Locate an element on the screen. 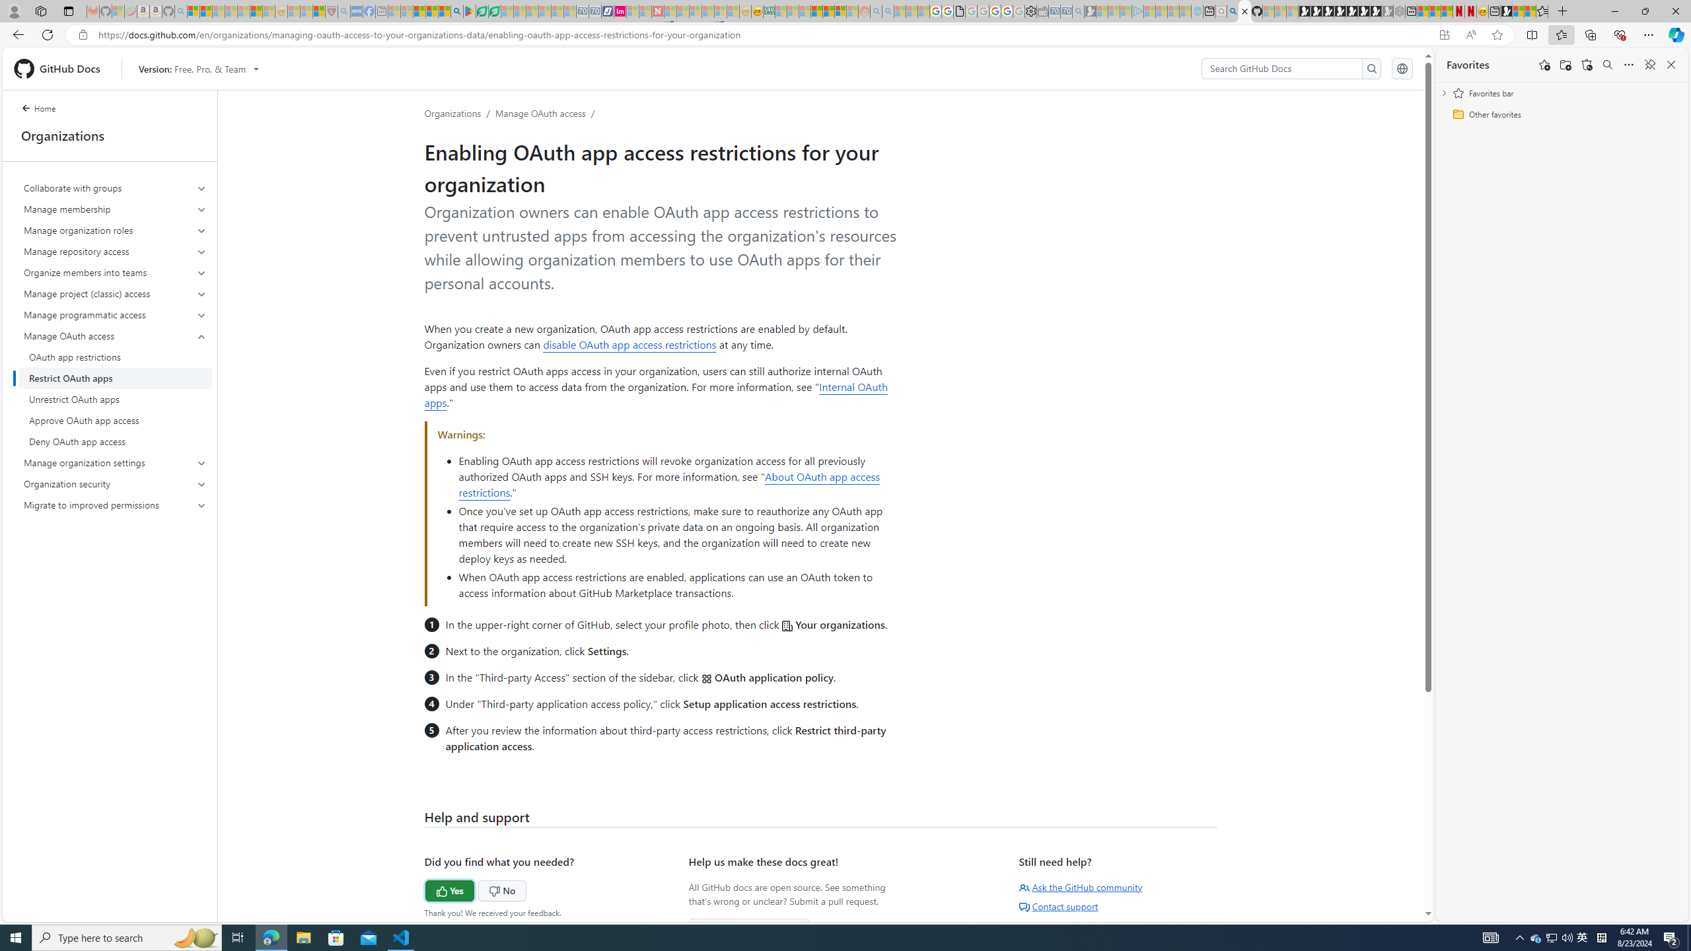 This screenshot has height=951, width=1691. Manage OAuth access is located at coordinates (115, 335).